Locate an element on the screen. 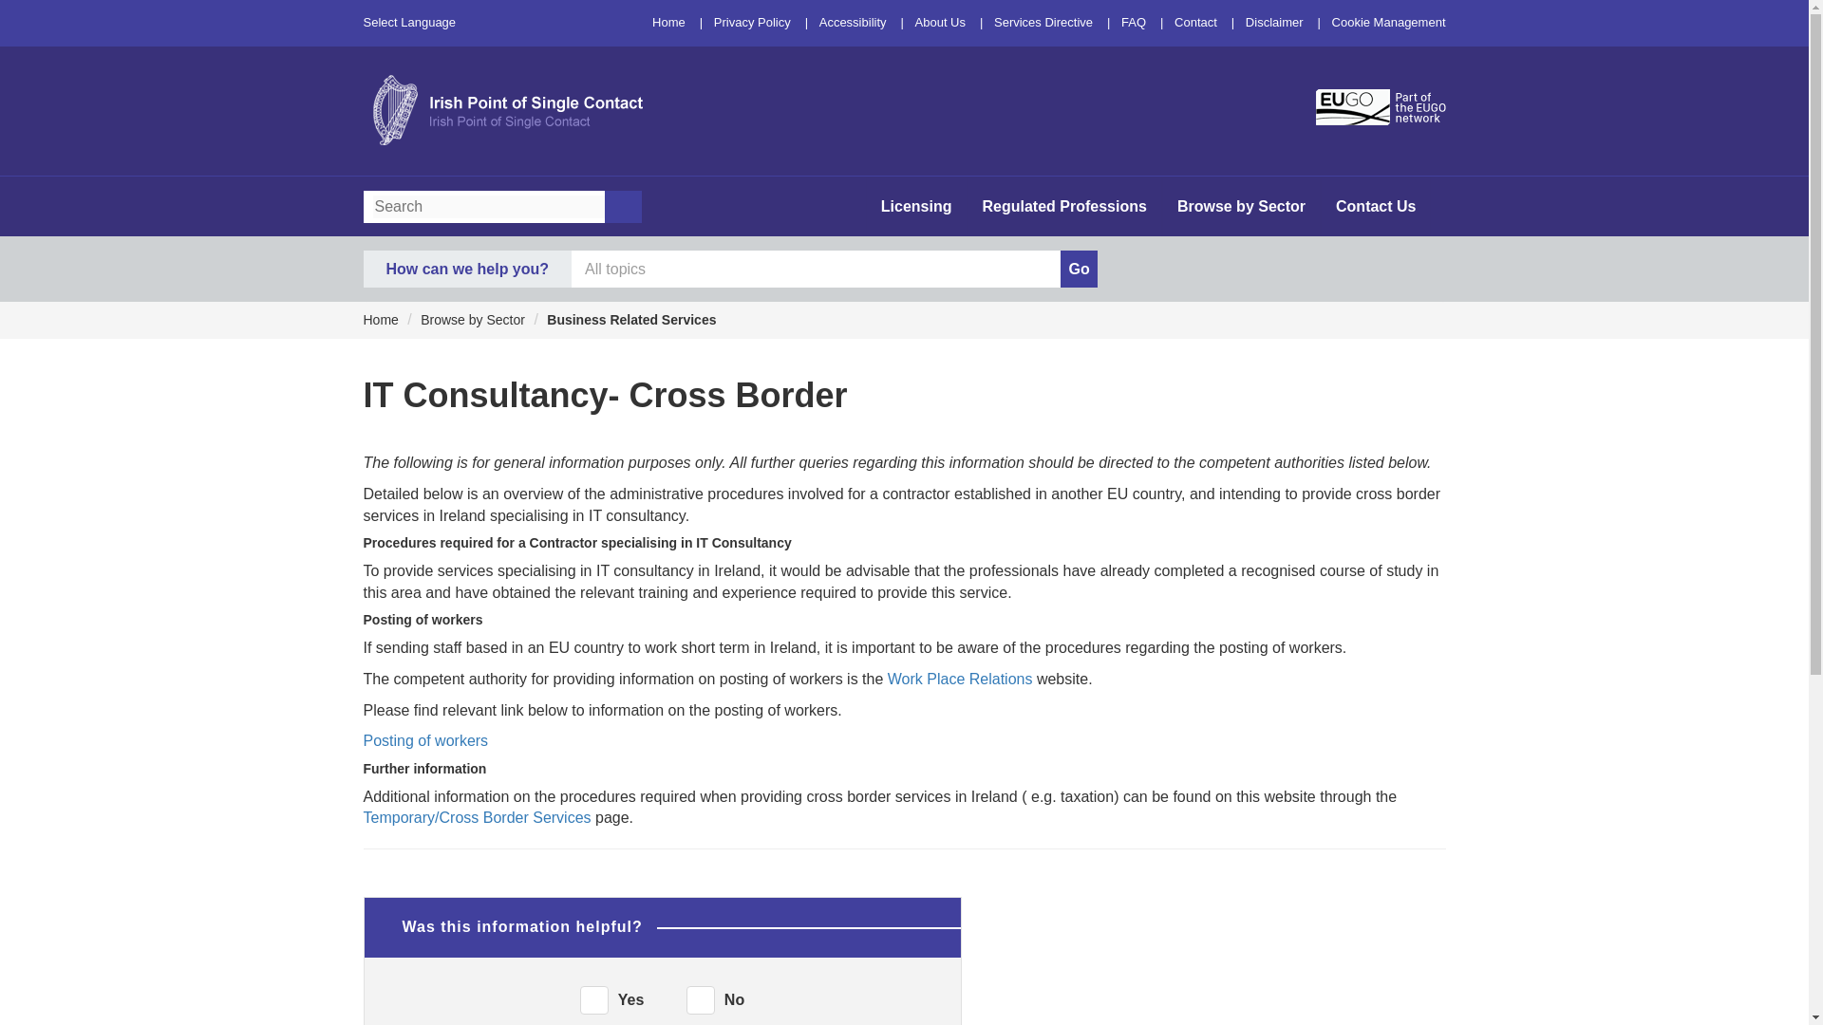 The height and width of the screenshot is (1025, 1823). Home is located at coordinates (668, 23).